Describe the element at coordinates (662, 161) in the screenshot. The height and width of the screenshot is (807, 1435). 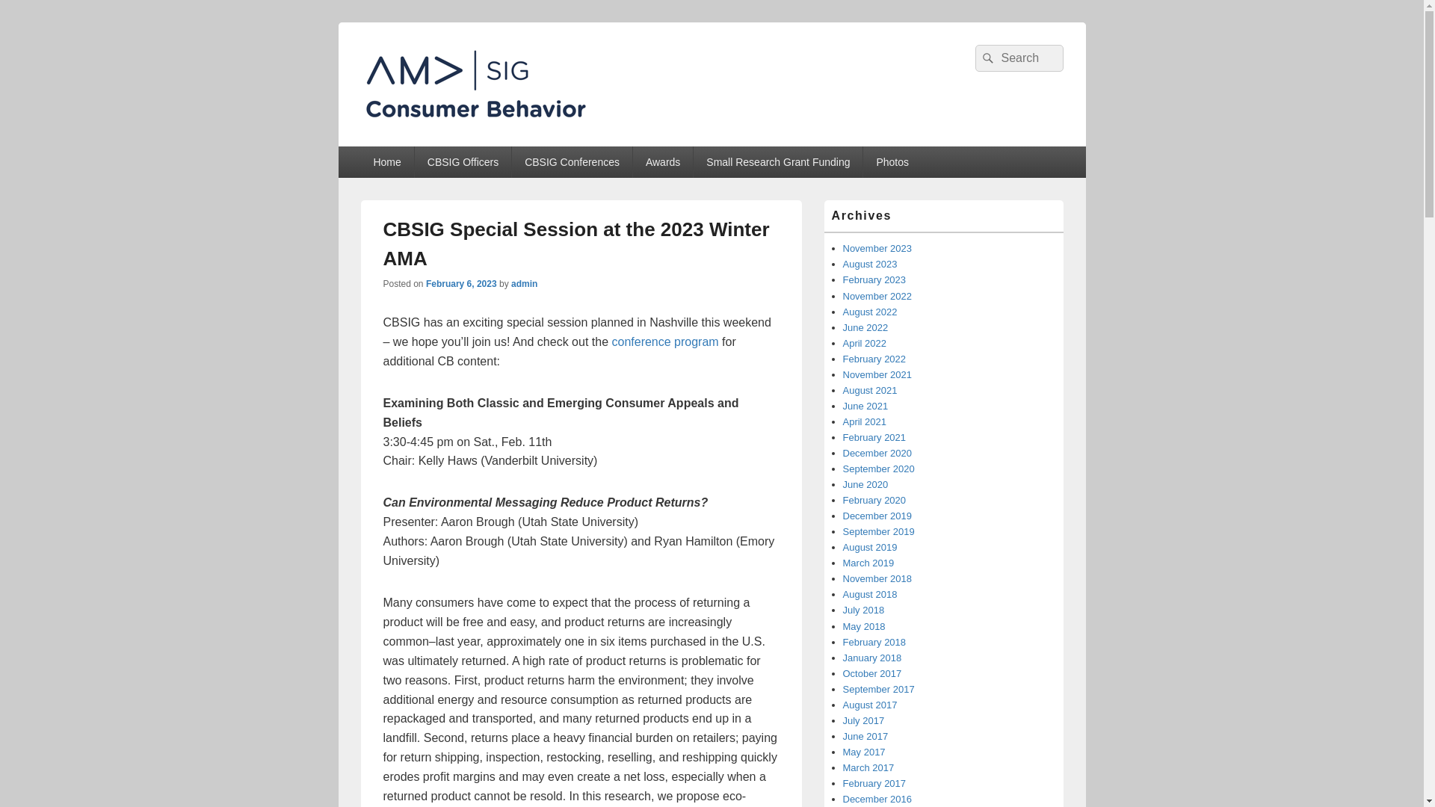
I see `Awards` at that location.